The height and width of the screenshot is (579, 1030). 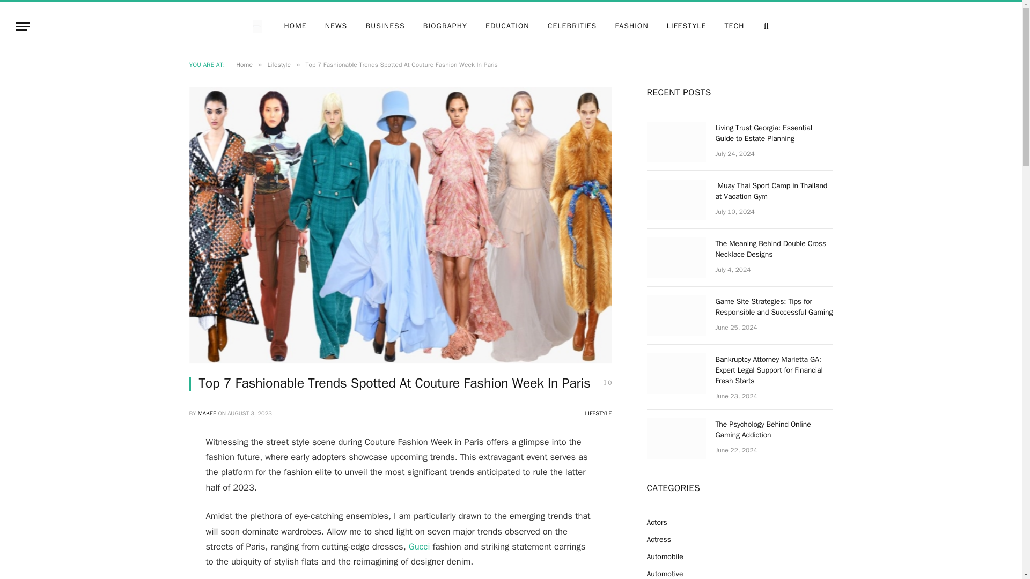 What do you see at coordinates (207, 413) in the screenshot?
I see `MAKEE` at bounding box center [207, 413].